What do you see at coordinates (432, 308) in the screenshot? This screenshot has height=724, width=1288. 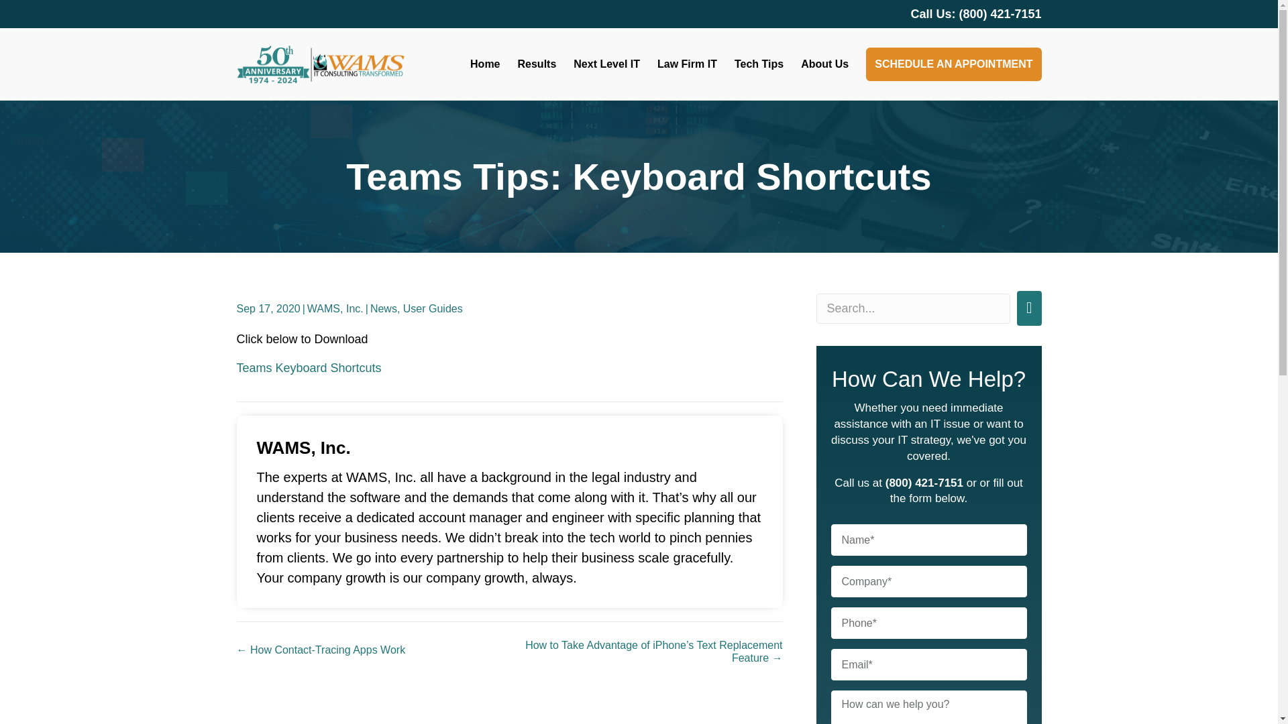 I see `User Guides` at bounding box center [432, 308].